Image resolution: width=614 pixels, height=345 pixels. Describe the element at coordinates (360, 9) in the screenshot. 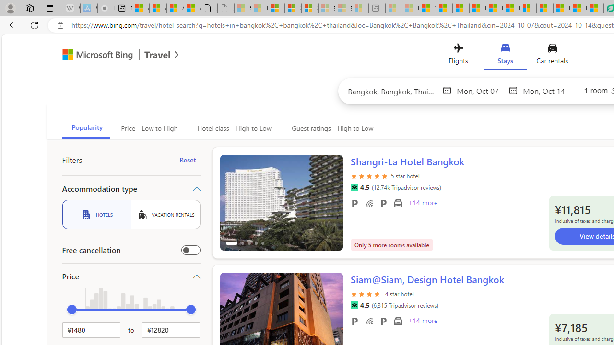

I see `Microsoft account | Account Checkup - Sleeping` at that location.